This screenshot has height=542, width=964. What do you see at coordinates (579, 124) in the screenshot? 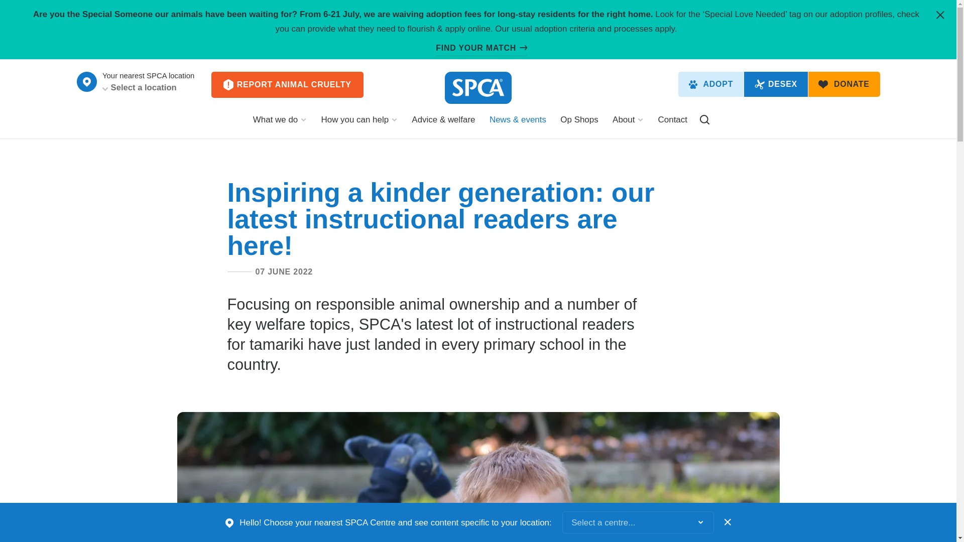
I see `Op Shops` at bounding box center [579, 124].